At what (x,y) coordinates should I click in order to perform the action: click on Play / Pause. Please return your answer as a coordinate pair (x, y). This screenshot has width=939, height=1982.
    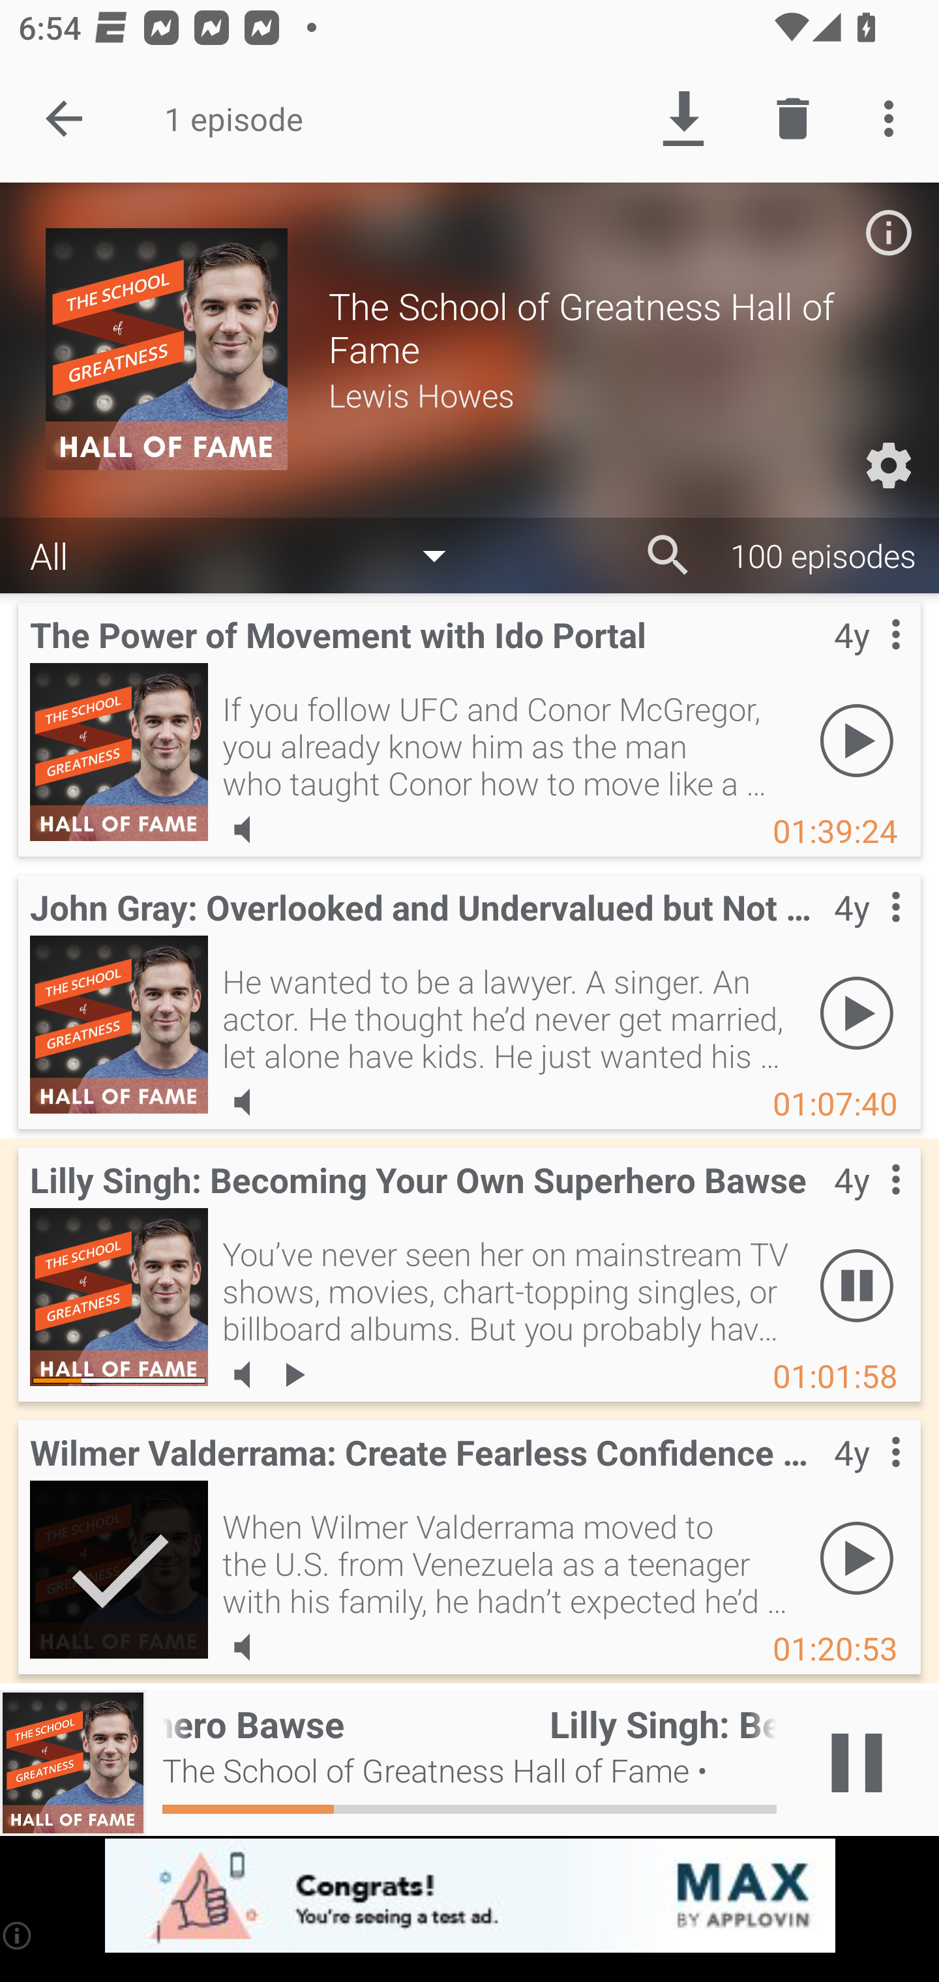
    Looking at the image, I should click on (857, 1763).